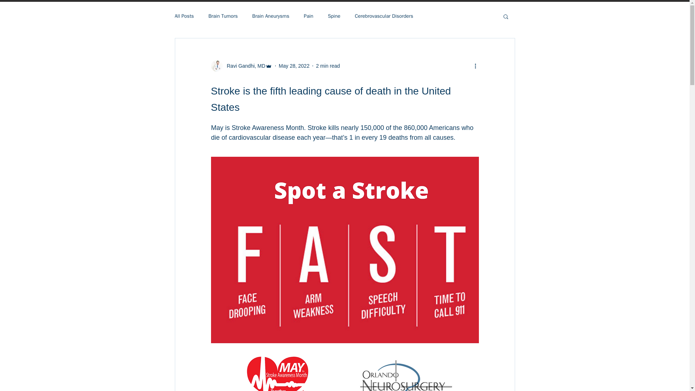 The image size is (695, 391). I want to click on Spine, so click(334, 16).